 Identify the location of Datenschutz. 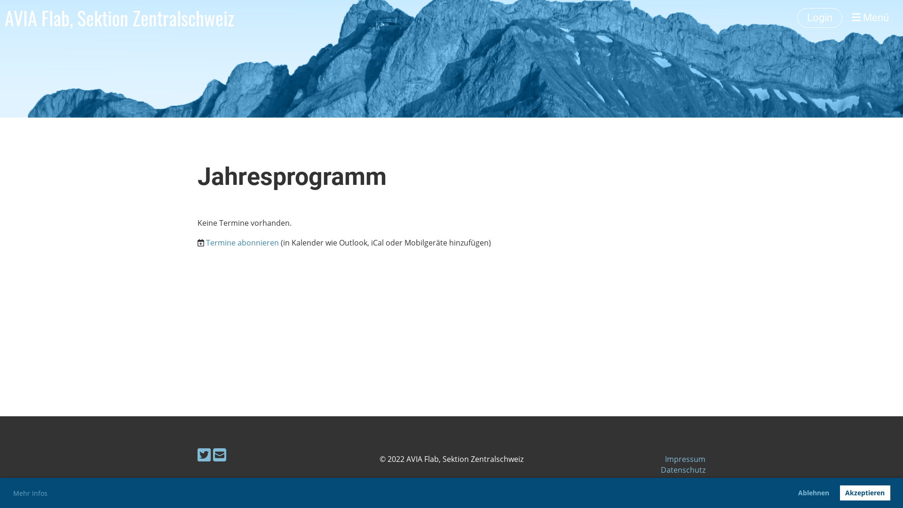
(683, 470).